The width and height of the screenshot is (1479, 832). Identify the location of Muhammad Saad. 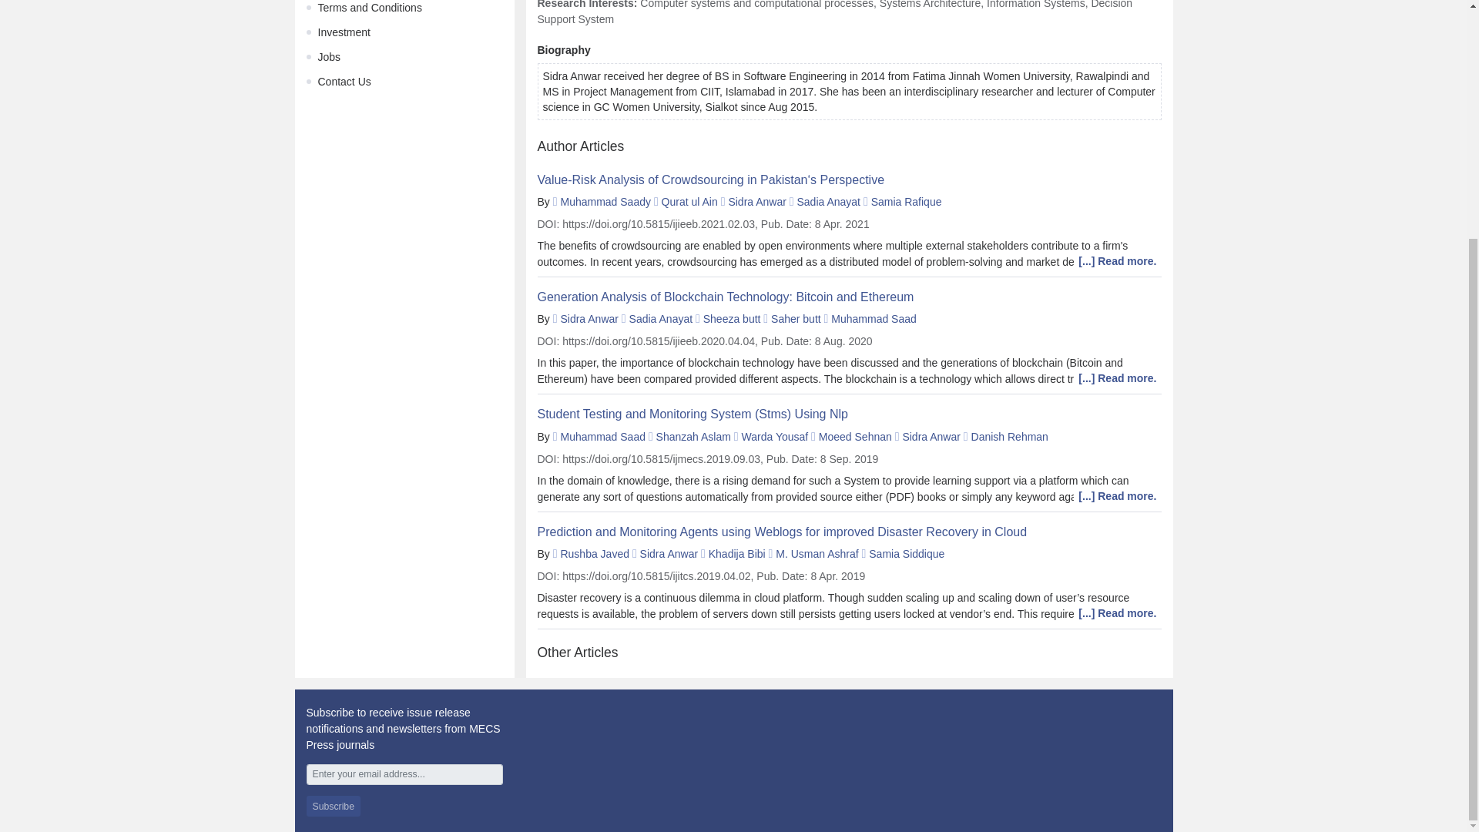
(602, 436).